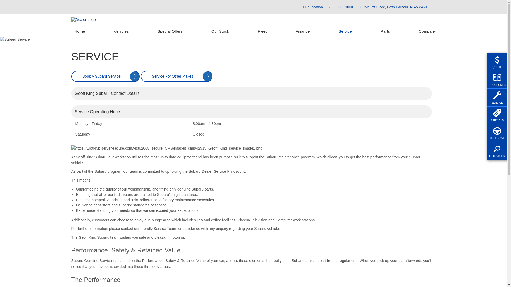 This screenshot has height=287, width=511. I want to click on Finance, so click(302, 31).